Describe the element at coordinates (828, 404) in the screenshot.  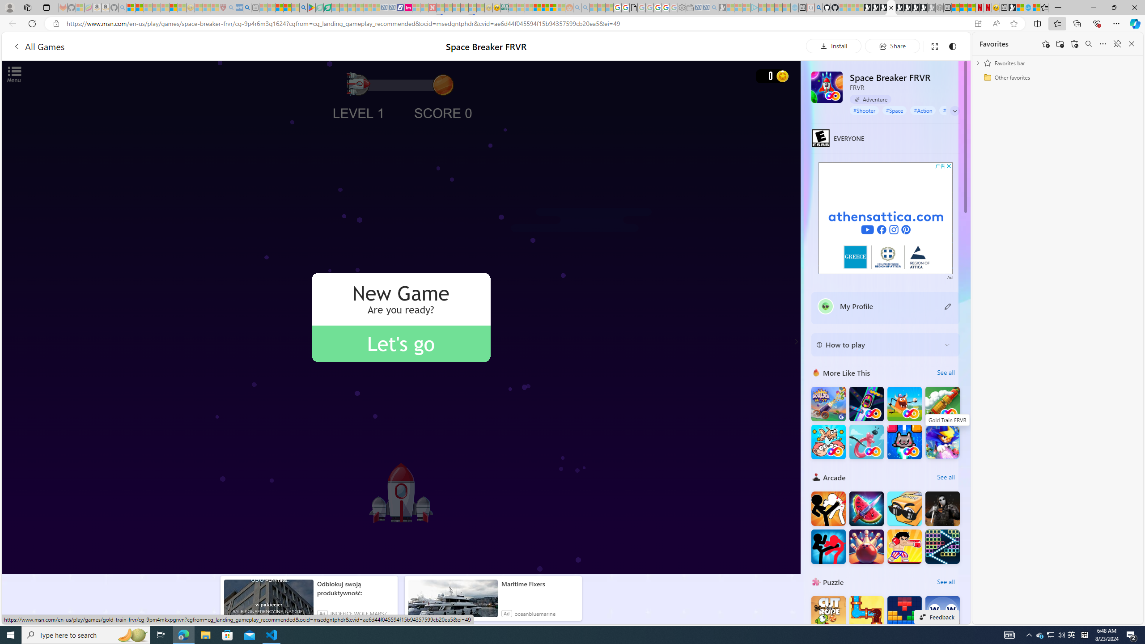
I see `Boulder Blast` at that location.